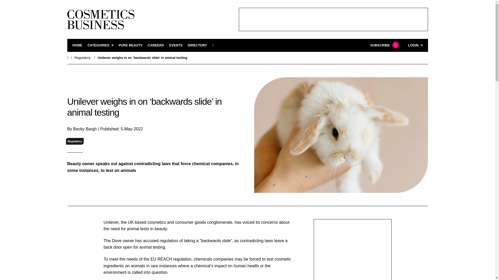 Image resolution: width=499 pixels, height=280 pixels. What do you see at coordinates (77, 45) in the screenshot?
I see `HOME` at bounding box center [77, 45].